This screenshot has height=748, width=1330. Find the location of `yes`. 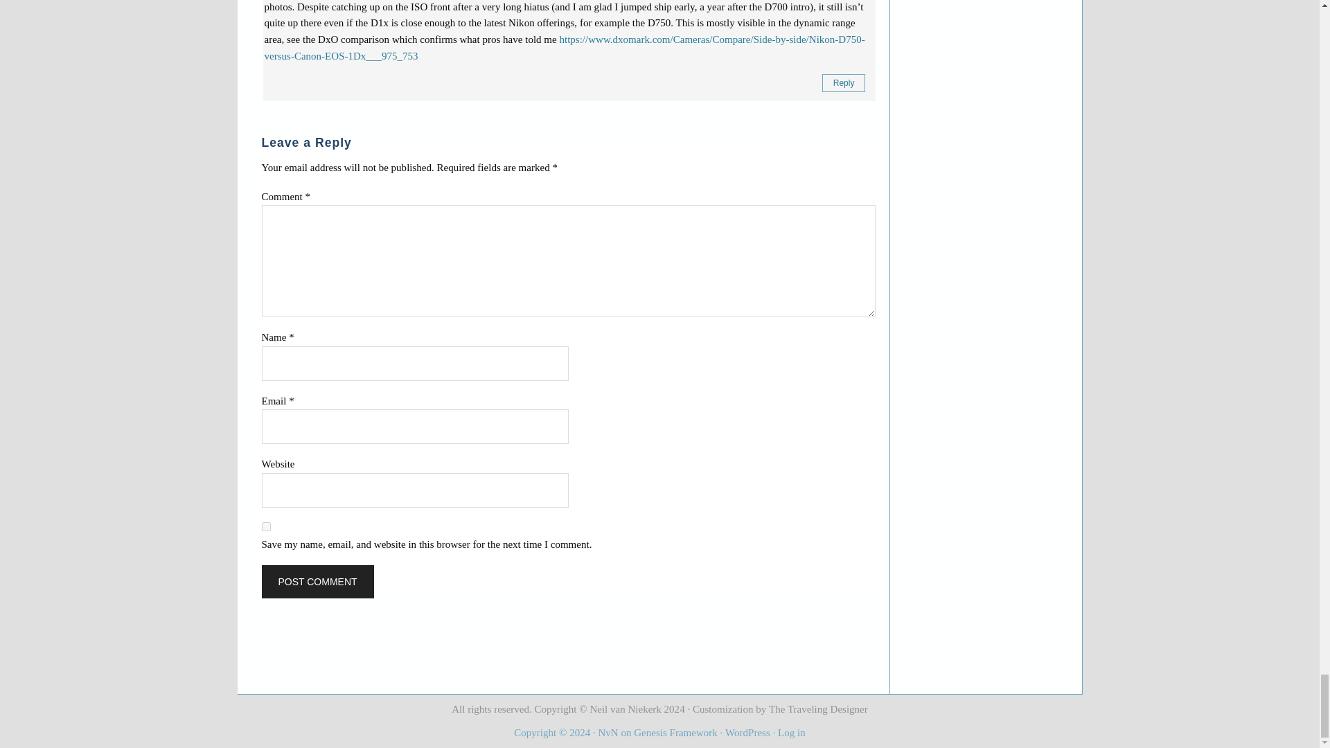

yes is located at coordinates (266, 526).